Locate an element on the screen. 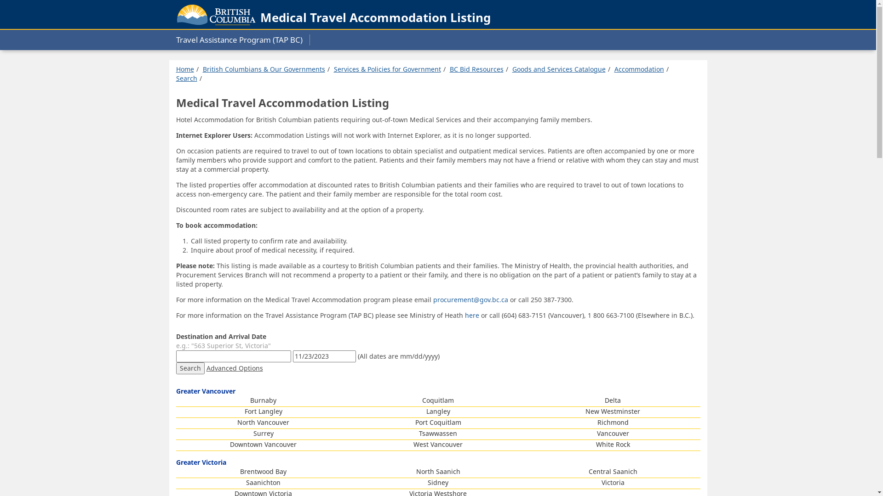  Coquitlam is located at coordinates (438, 400).